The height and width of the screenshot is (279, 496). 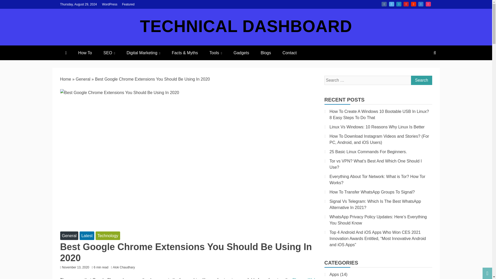 What do you see at coordinates (87, 236) in the screenshot?
I see `Latest` at bounding box center [87, 236].